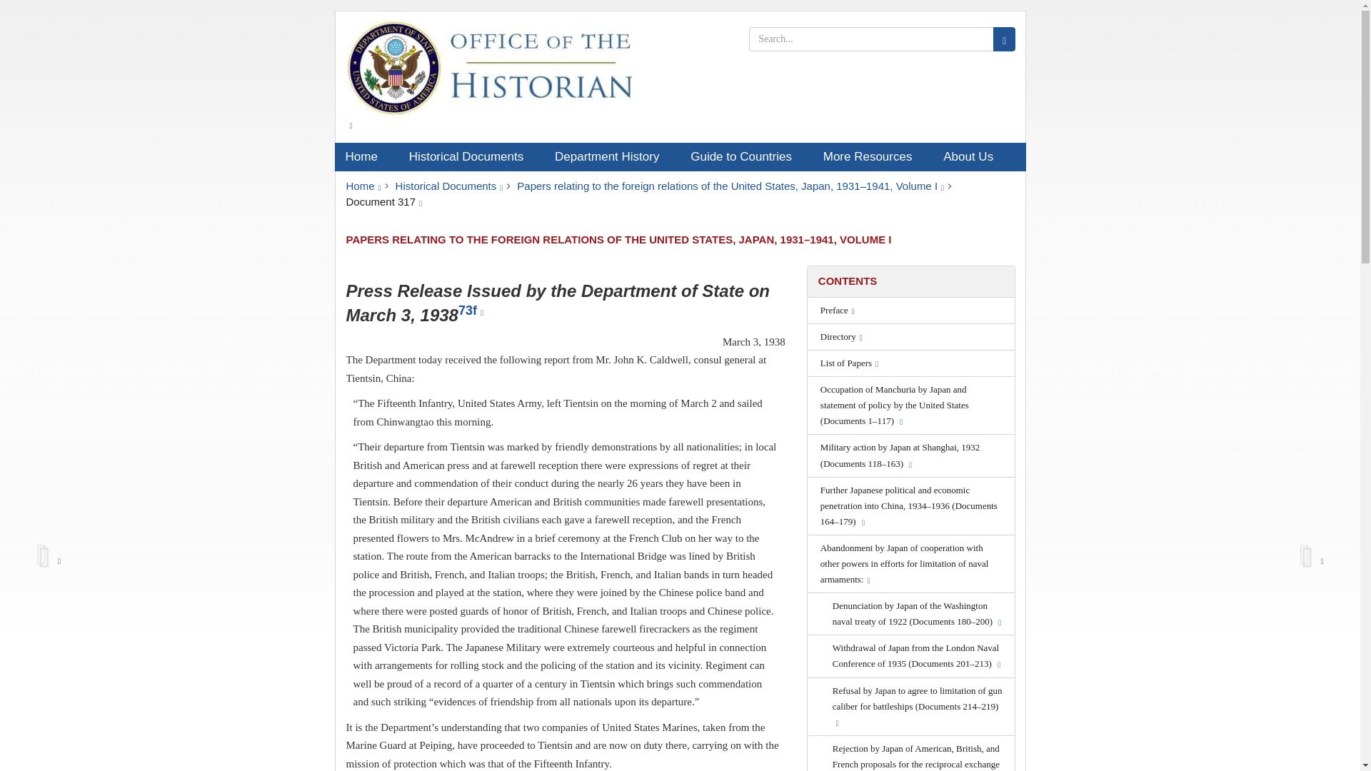 This screenshot has height=771, width=1371. What do you see at coordinates (363, 186) in the screenshot?
I see `Home` at bounding box center [363, 186].